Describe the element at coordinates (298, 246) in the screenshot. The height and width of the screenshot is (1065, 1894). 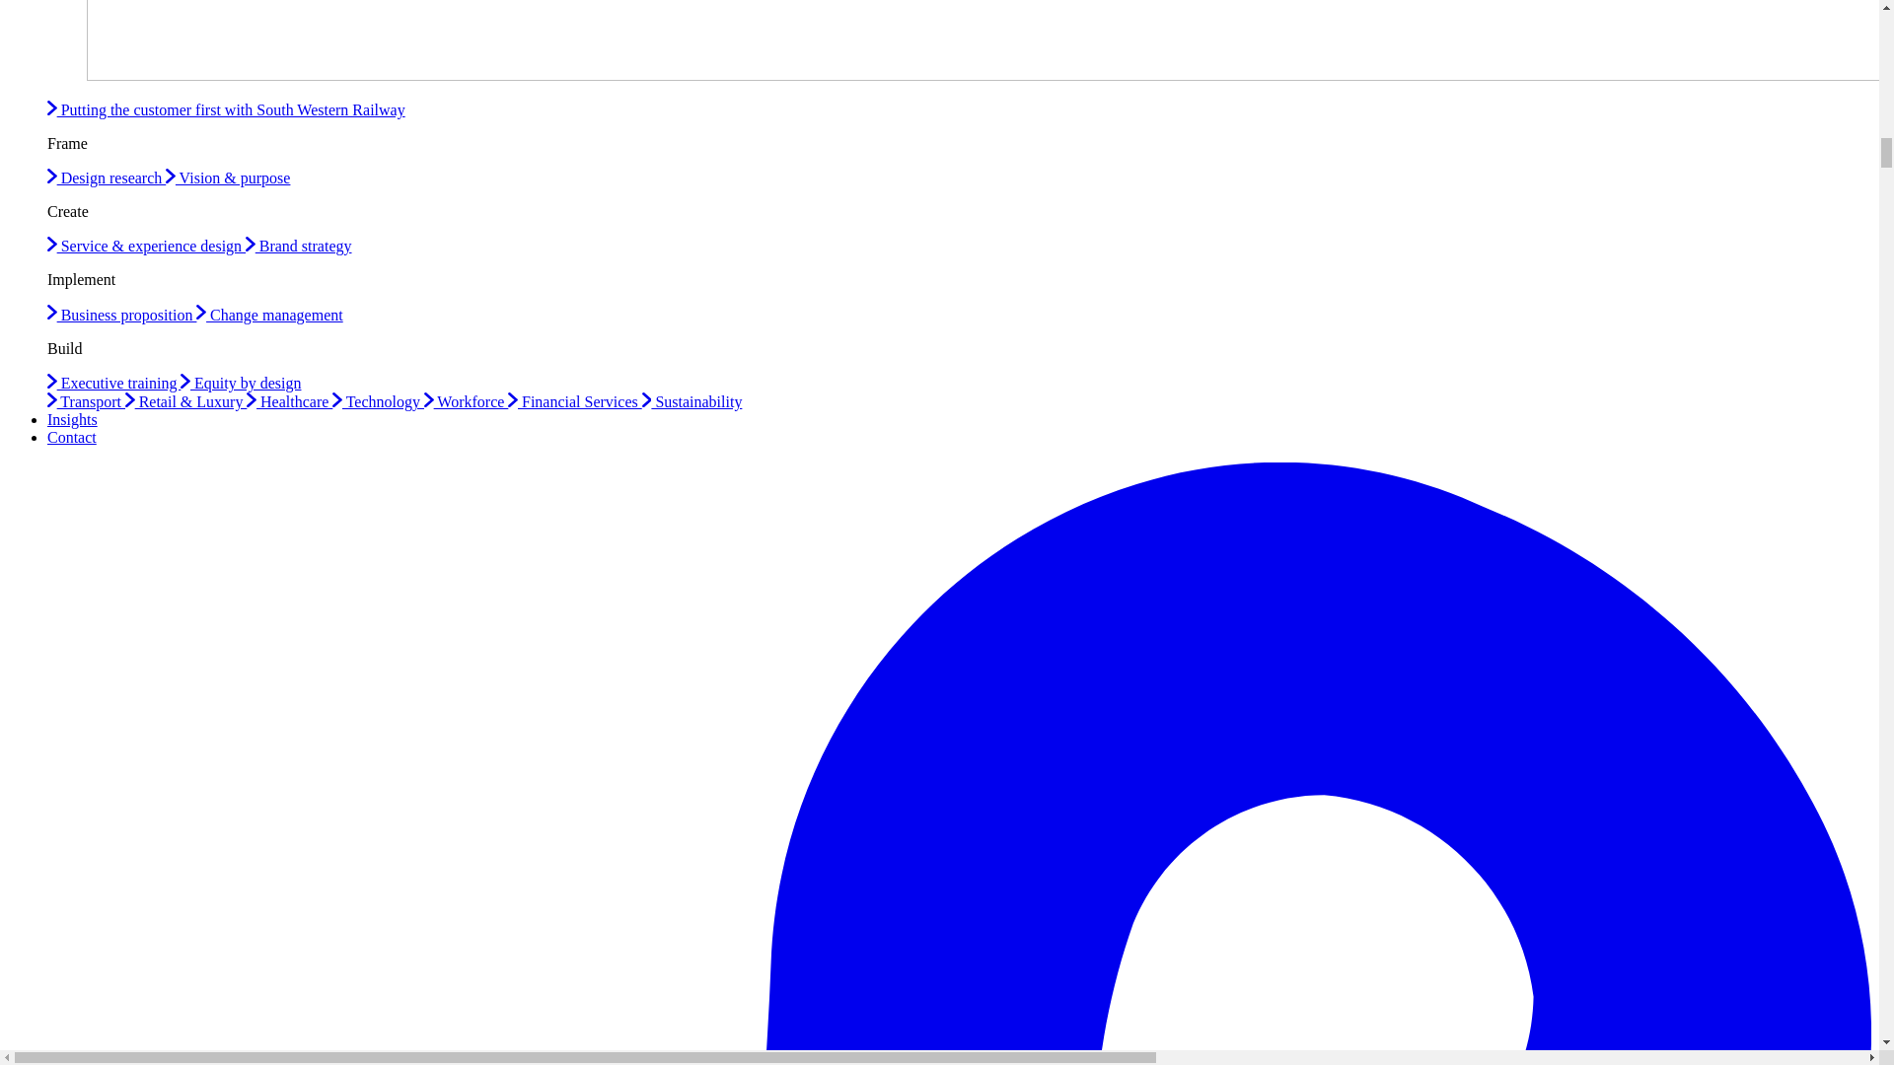
I see `Brand strategy` at that location.